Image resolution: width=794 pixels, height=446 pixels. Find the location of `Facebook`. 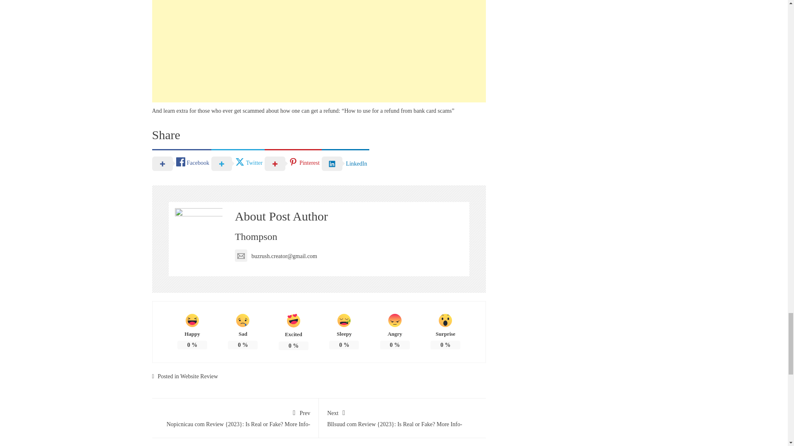

Facebook is located at coordinates (182, 163).